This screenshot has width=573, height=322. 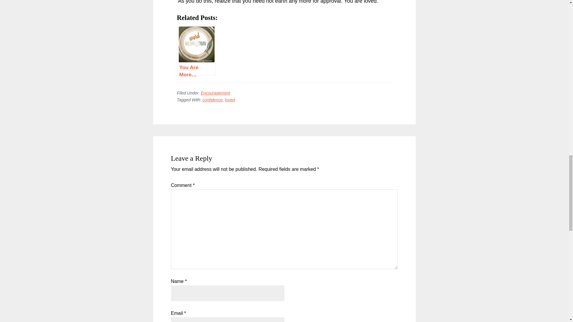 I want to click on confidence, so click(x=212, y=100).